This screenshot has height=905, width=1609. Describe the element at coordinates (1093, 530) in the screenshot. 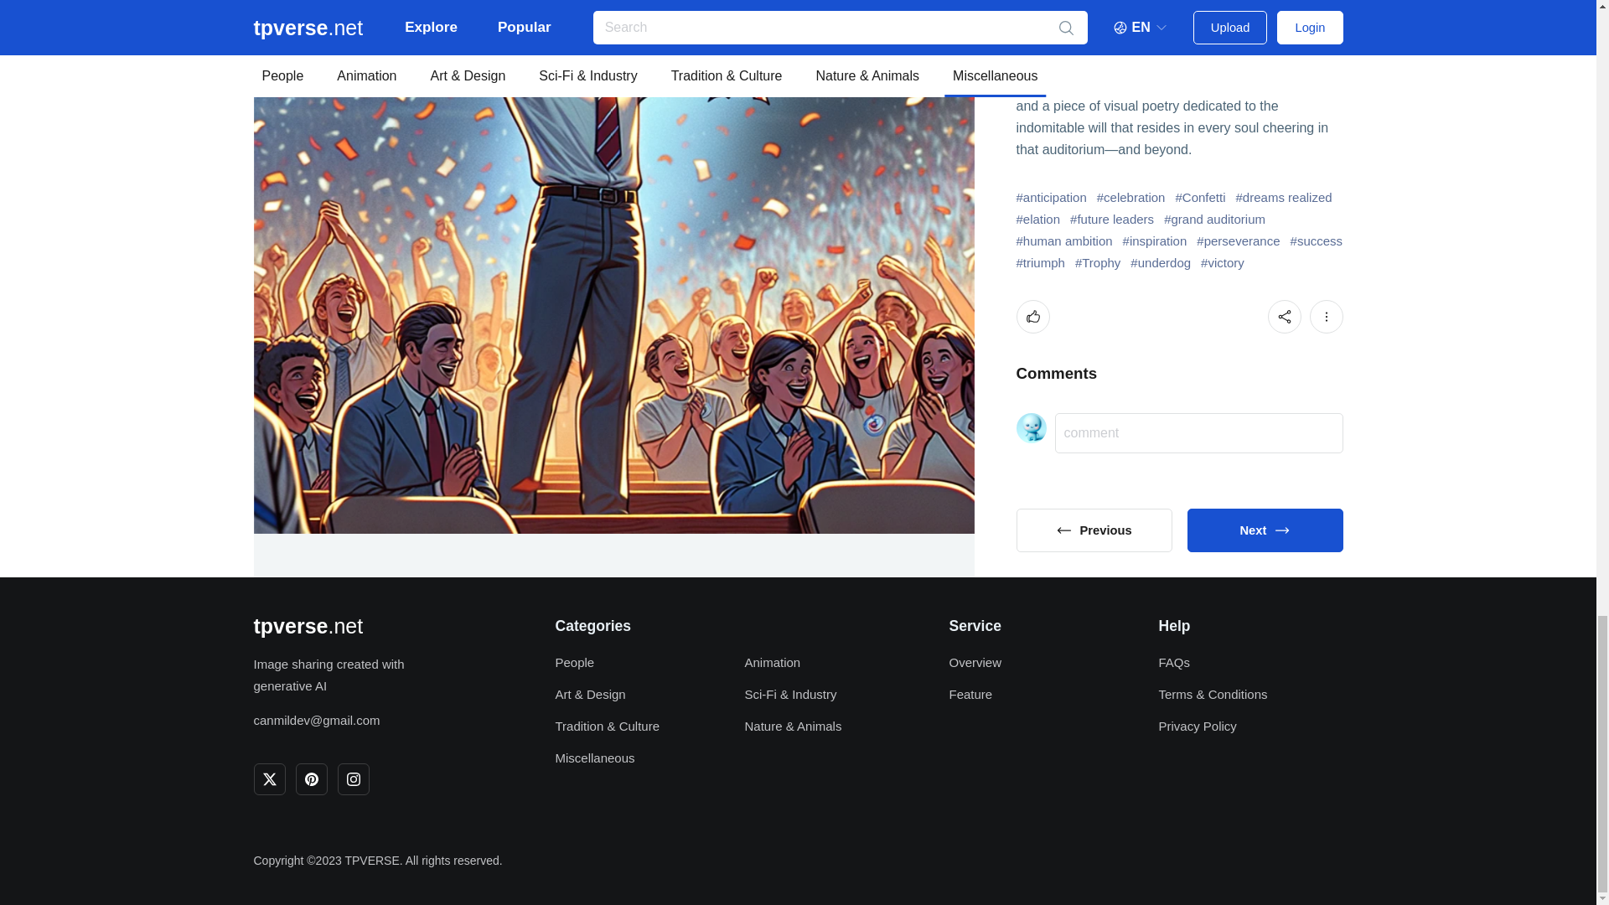

I see `Twilight Kingdom: Echoes of the Night` at that location.